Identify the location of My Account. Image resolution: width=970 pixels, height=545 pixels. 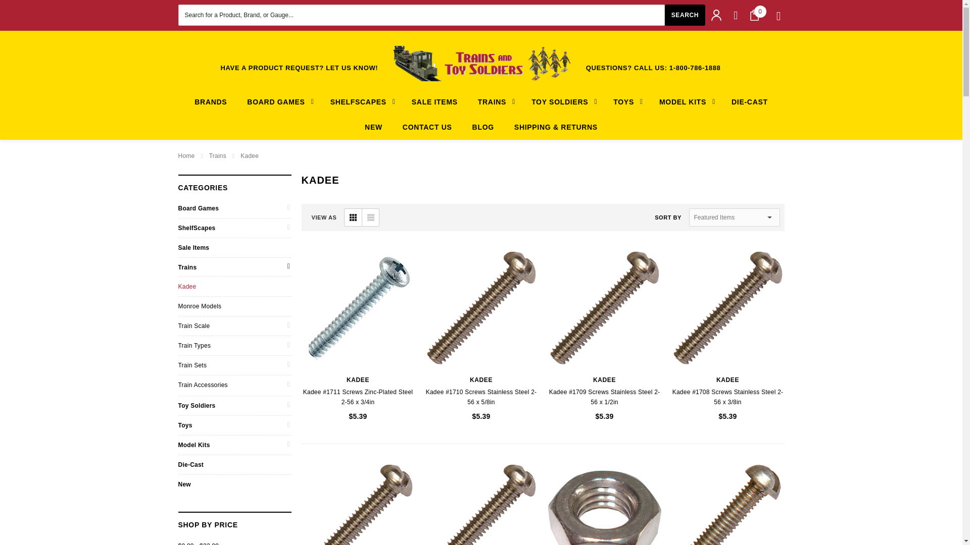
(716, 15).